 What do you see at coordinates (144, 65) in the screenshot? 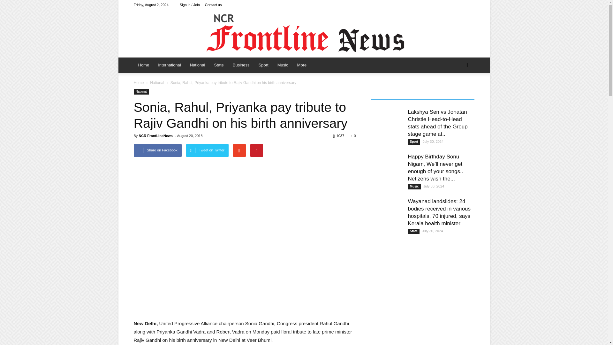
I see `Home` at bounding box center [144, 65].